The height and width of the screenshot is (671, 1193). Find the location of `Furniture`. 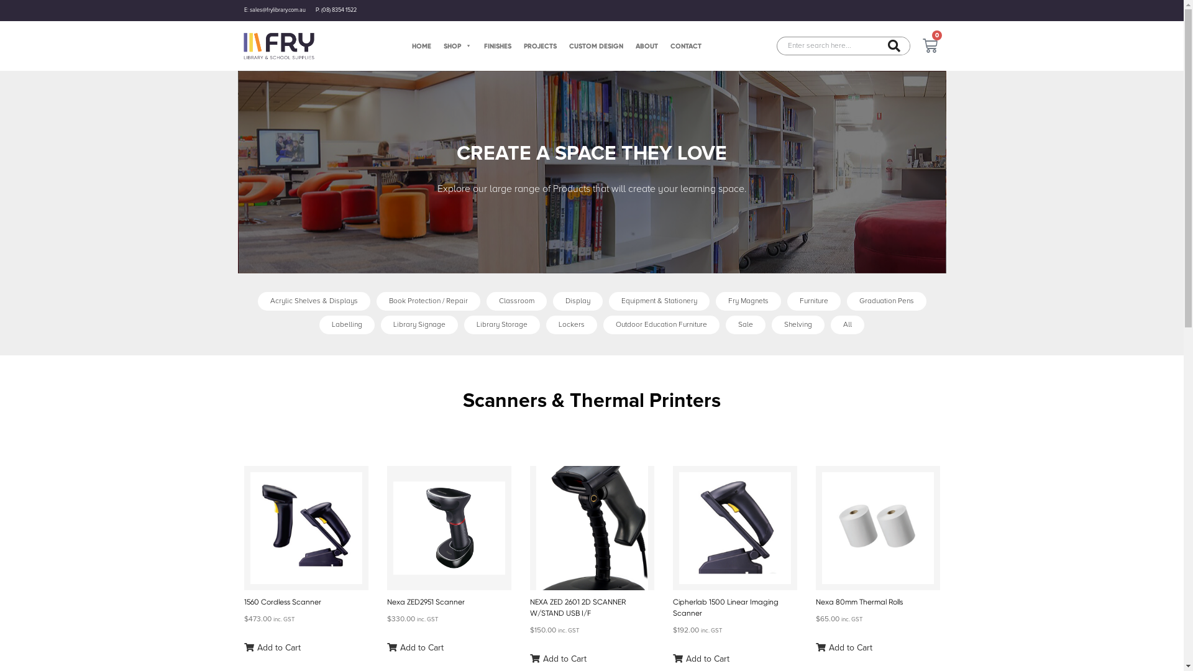

Furniture is located at coordinates (813, 301).